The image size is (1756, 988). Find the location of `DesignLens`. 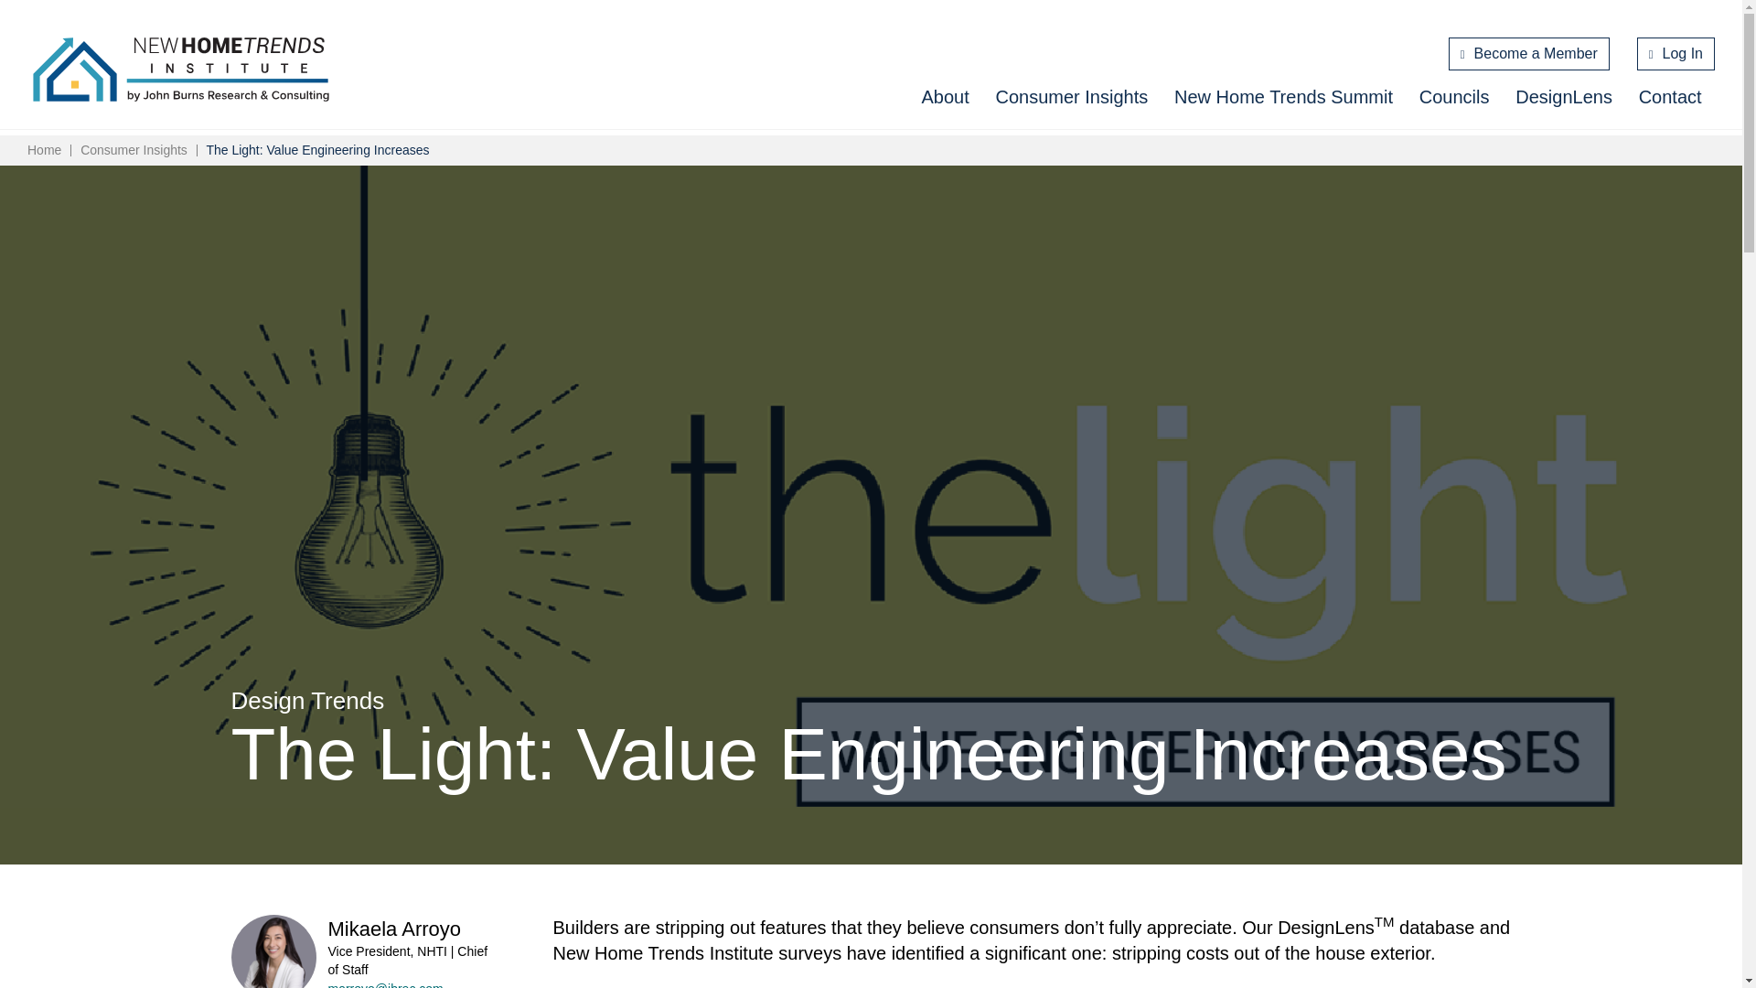

DesignLens is located at coordinates (1563, 97).